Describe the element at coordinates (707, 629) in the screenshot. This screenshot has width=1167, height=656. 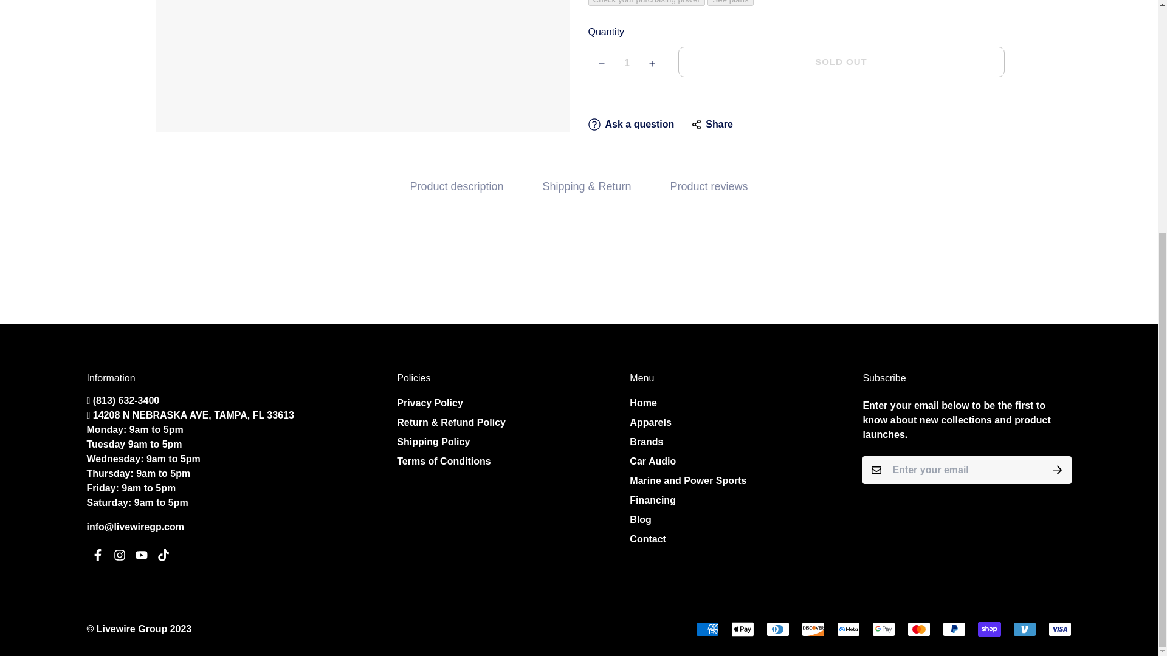
I see `American Express` at that location.